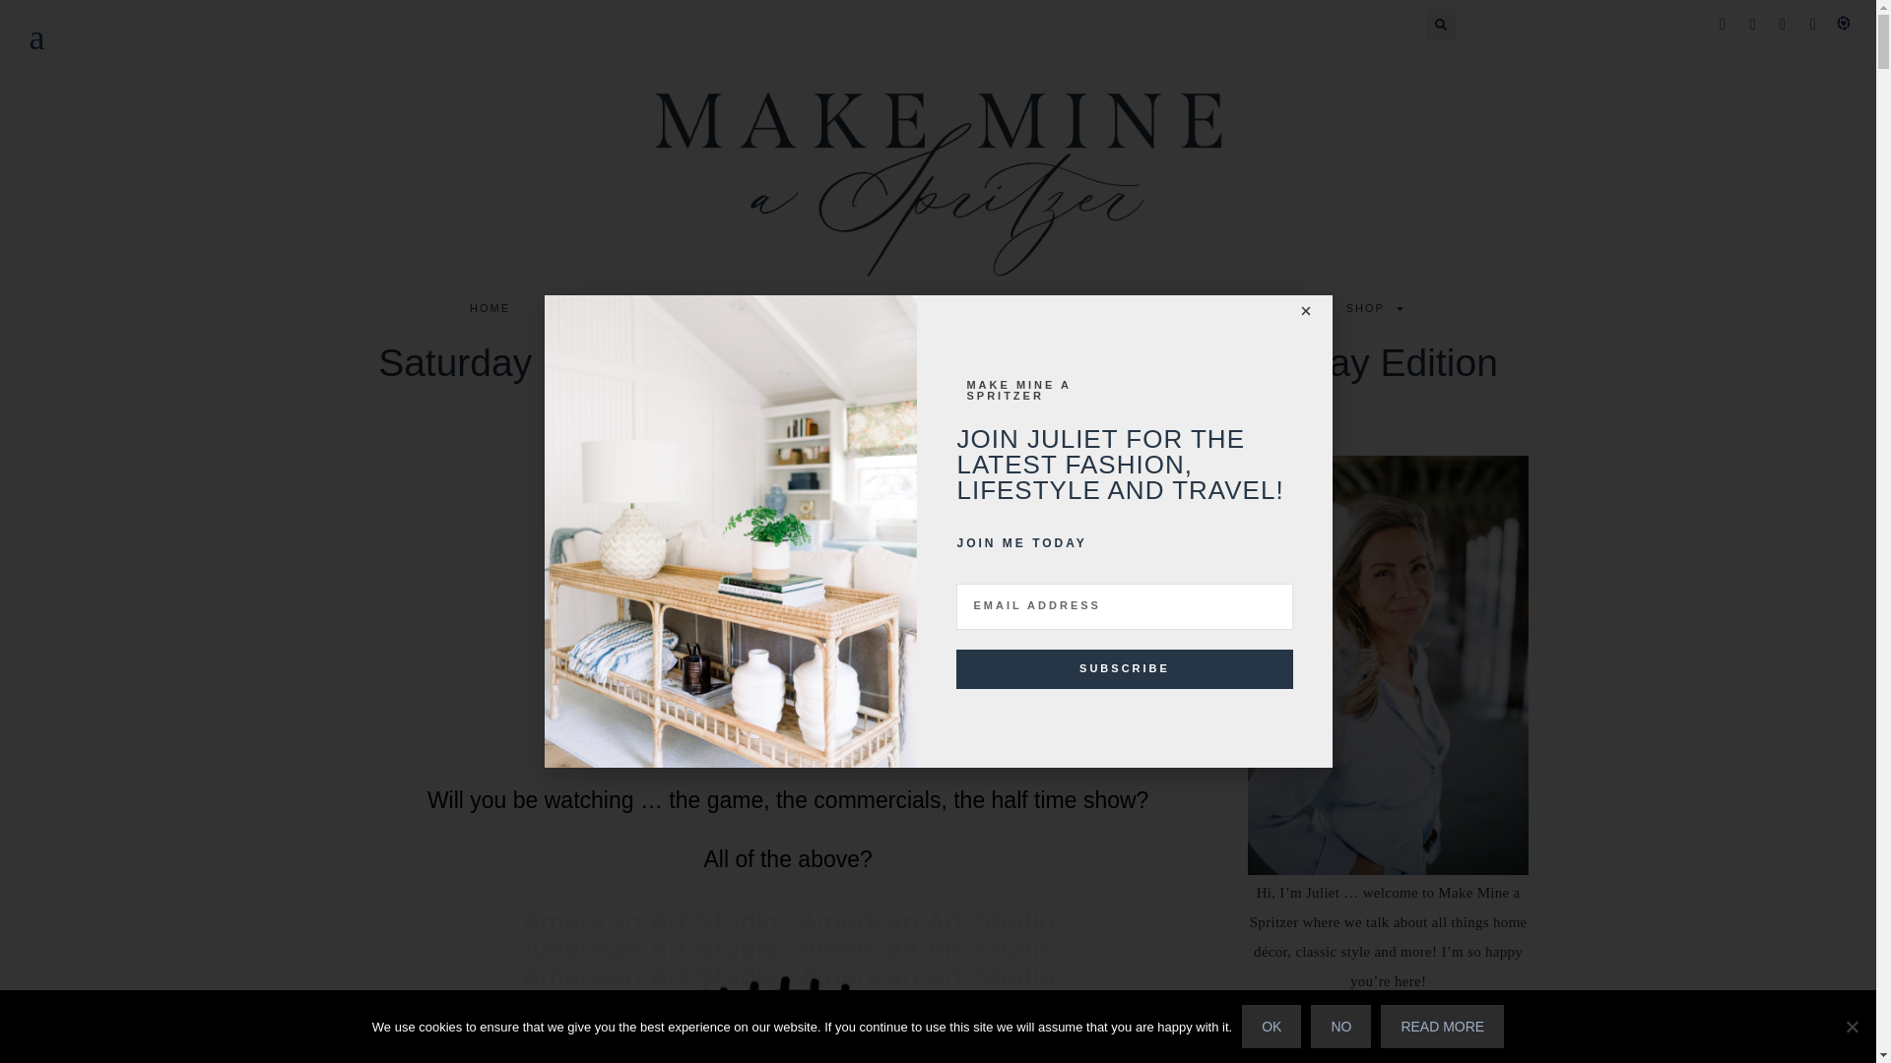  What do you see at coordinates (1300, 1030) in the screenshot?
I see `Facebook` at bounding box center [1300, 1030].